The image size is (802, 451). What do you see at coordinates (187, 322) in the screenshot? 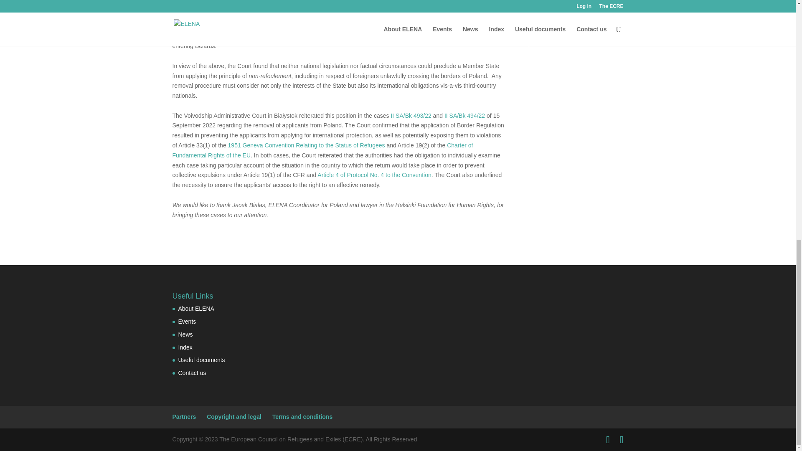
I see `Events` at bounding box center [187, 322].